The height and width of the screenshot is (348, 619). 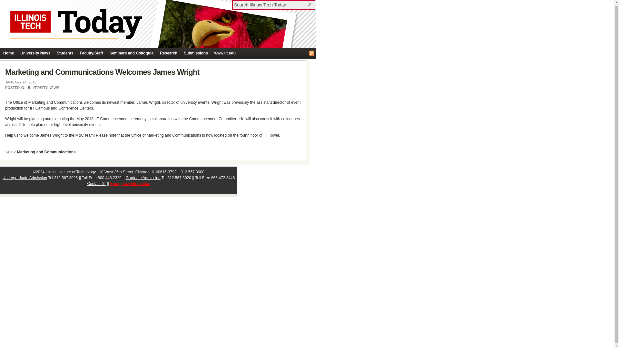 What do you see at coordinates (311, 53) in the screenshot?
I see `RSS Feed` at bounding box center [311, 53].